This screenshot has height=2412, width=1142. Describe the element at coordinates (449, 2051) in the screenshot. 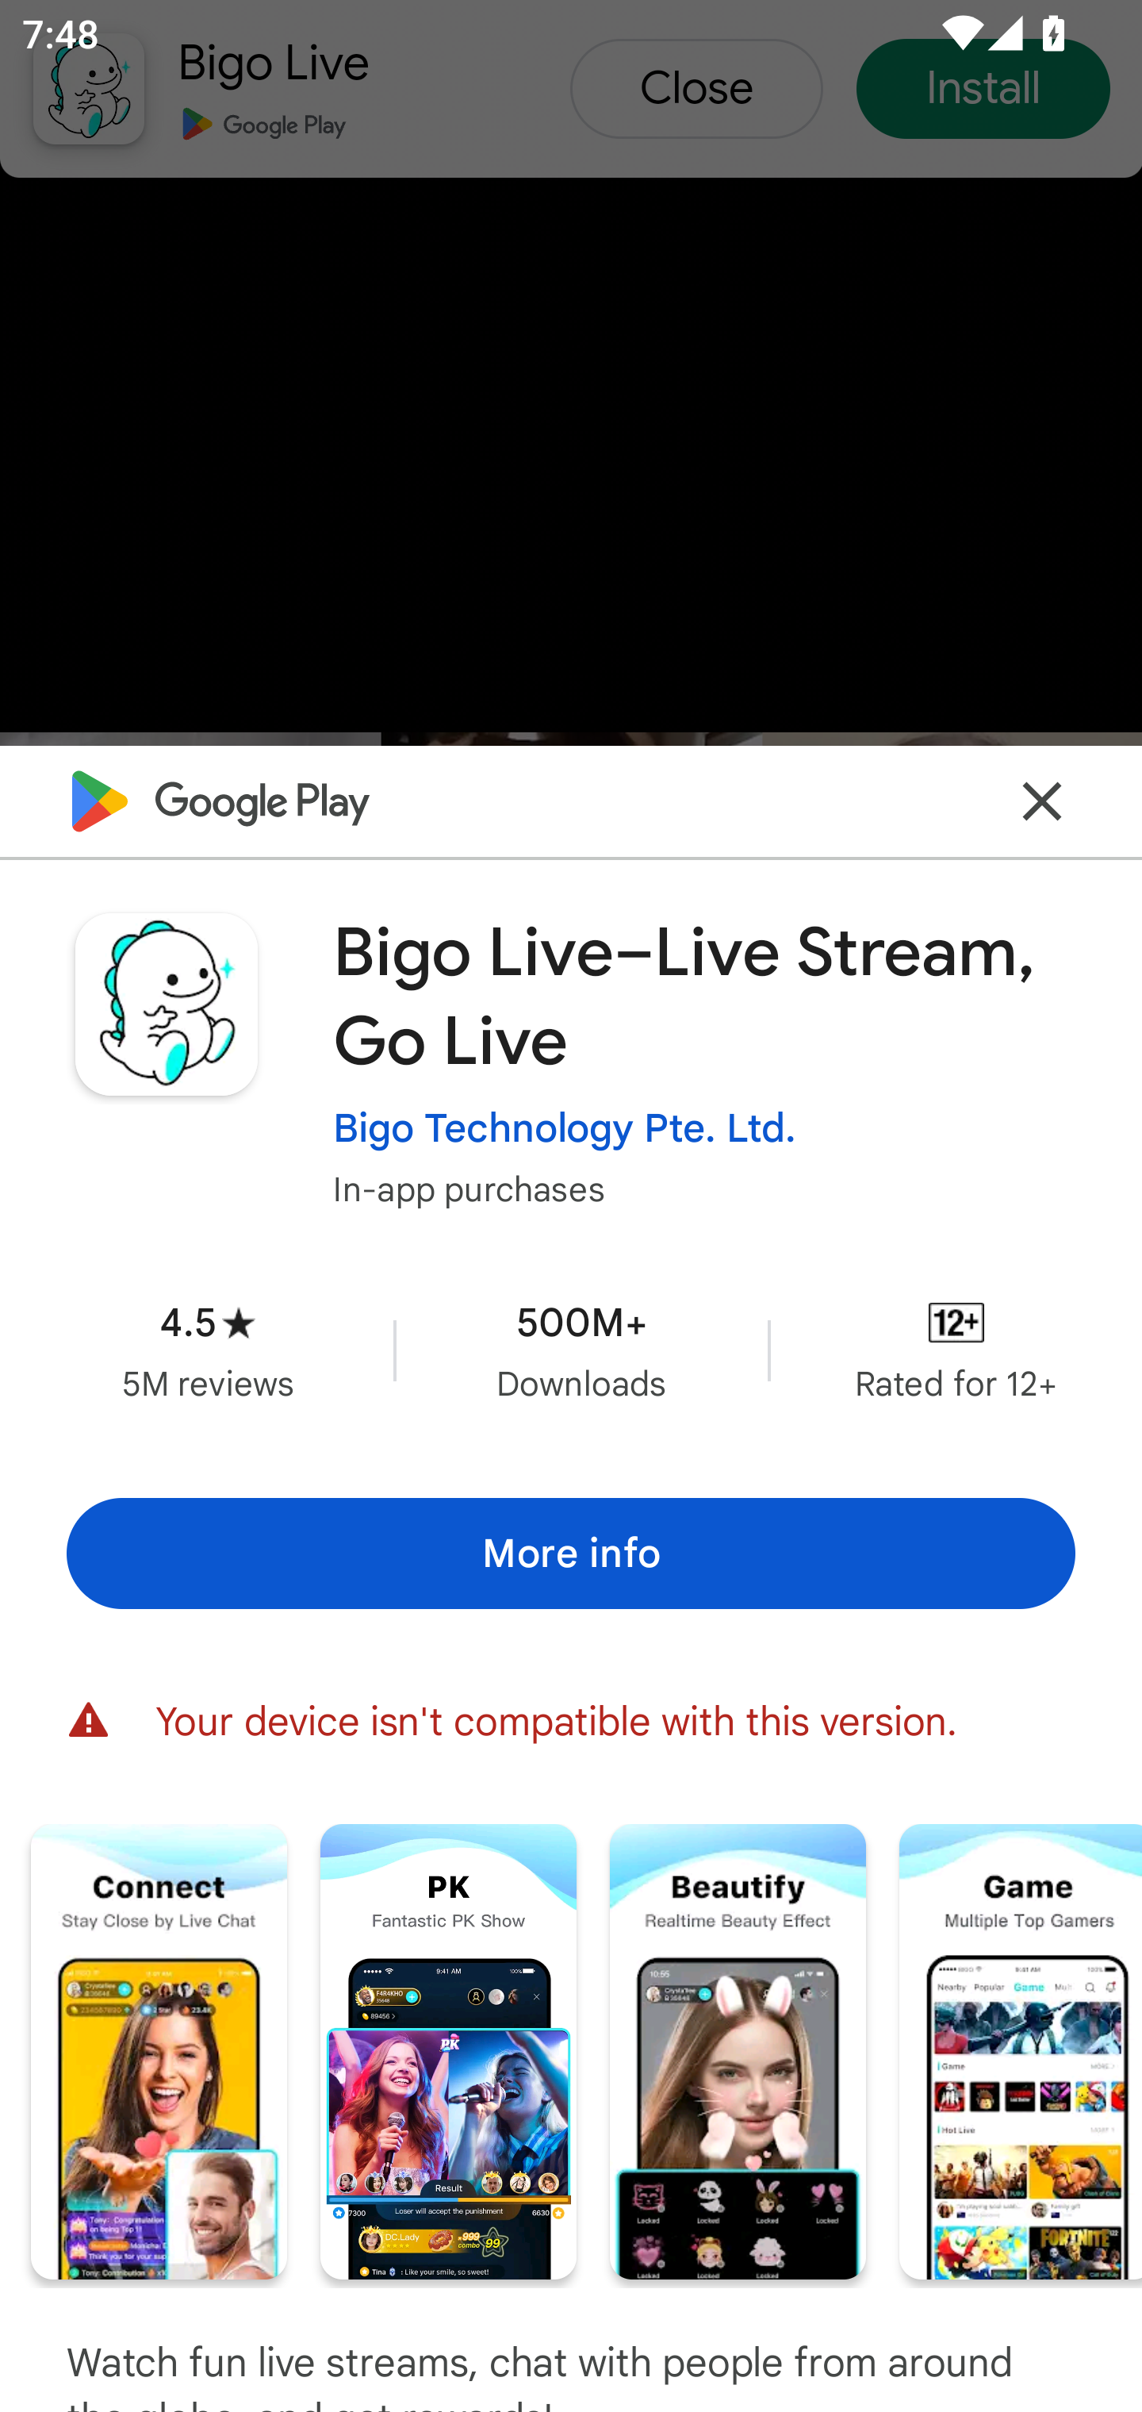

I see `Screenshot "5" of "8"` at that location.